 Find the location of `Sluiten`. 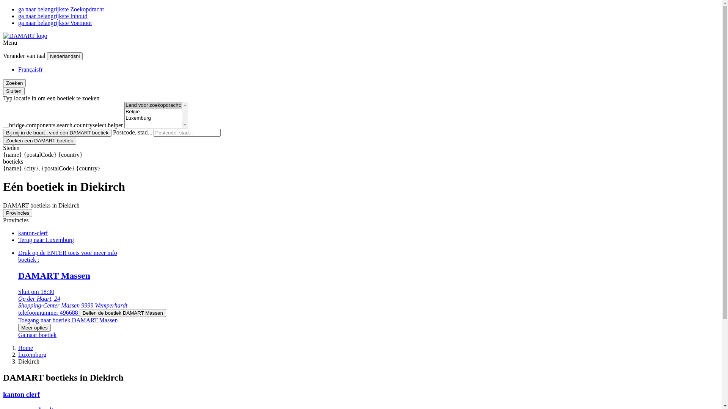

Sluiten is located at coordinates (14, 91).